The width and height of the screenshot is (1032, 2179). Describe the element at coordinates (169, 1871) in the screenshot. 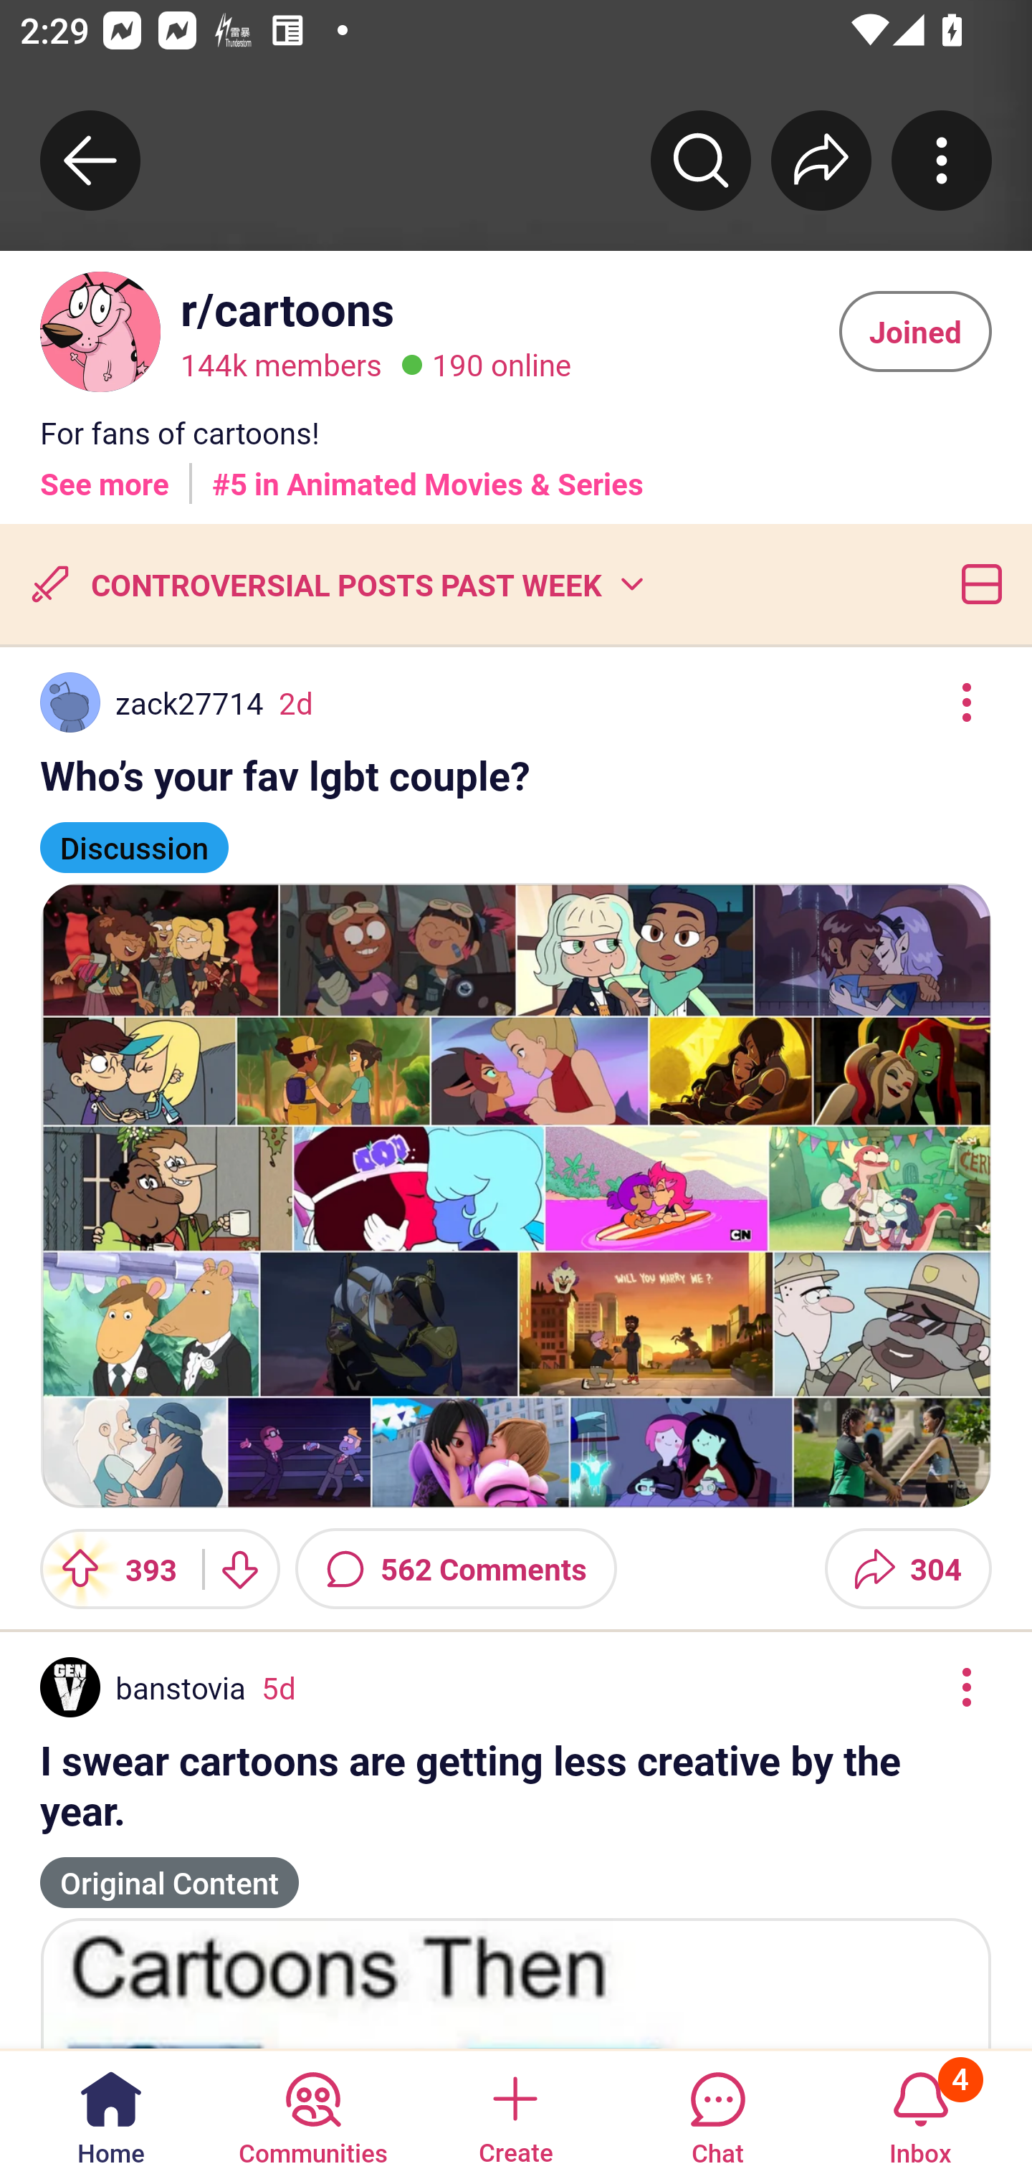

I see `Original Content` at that location.